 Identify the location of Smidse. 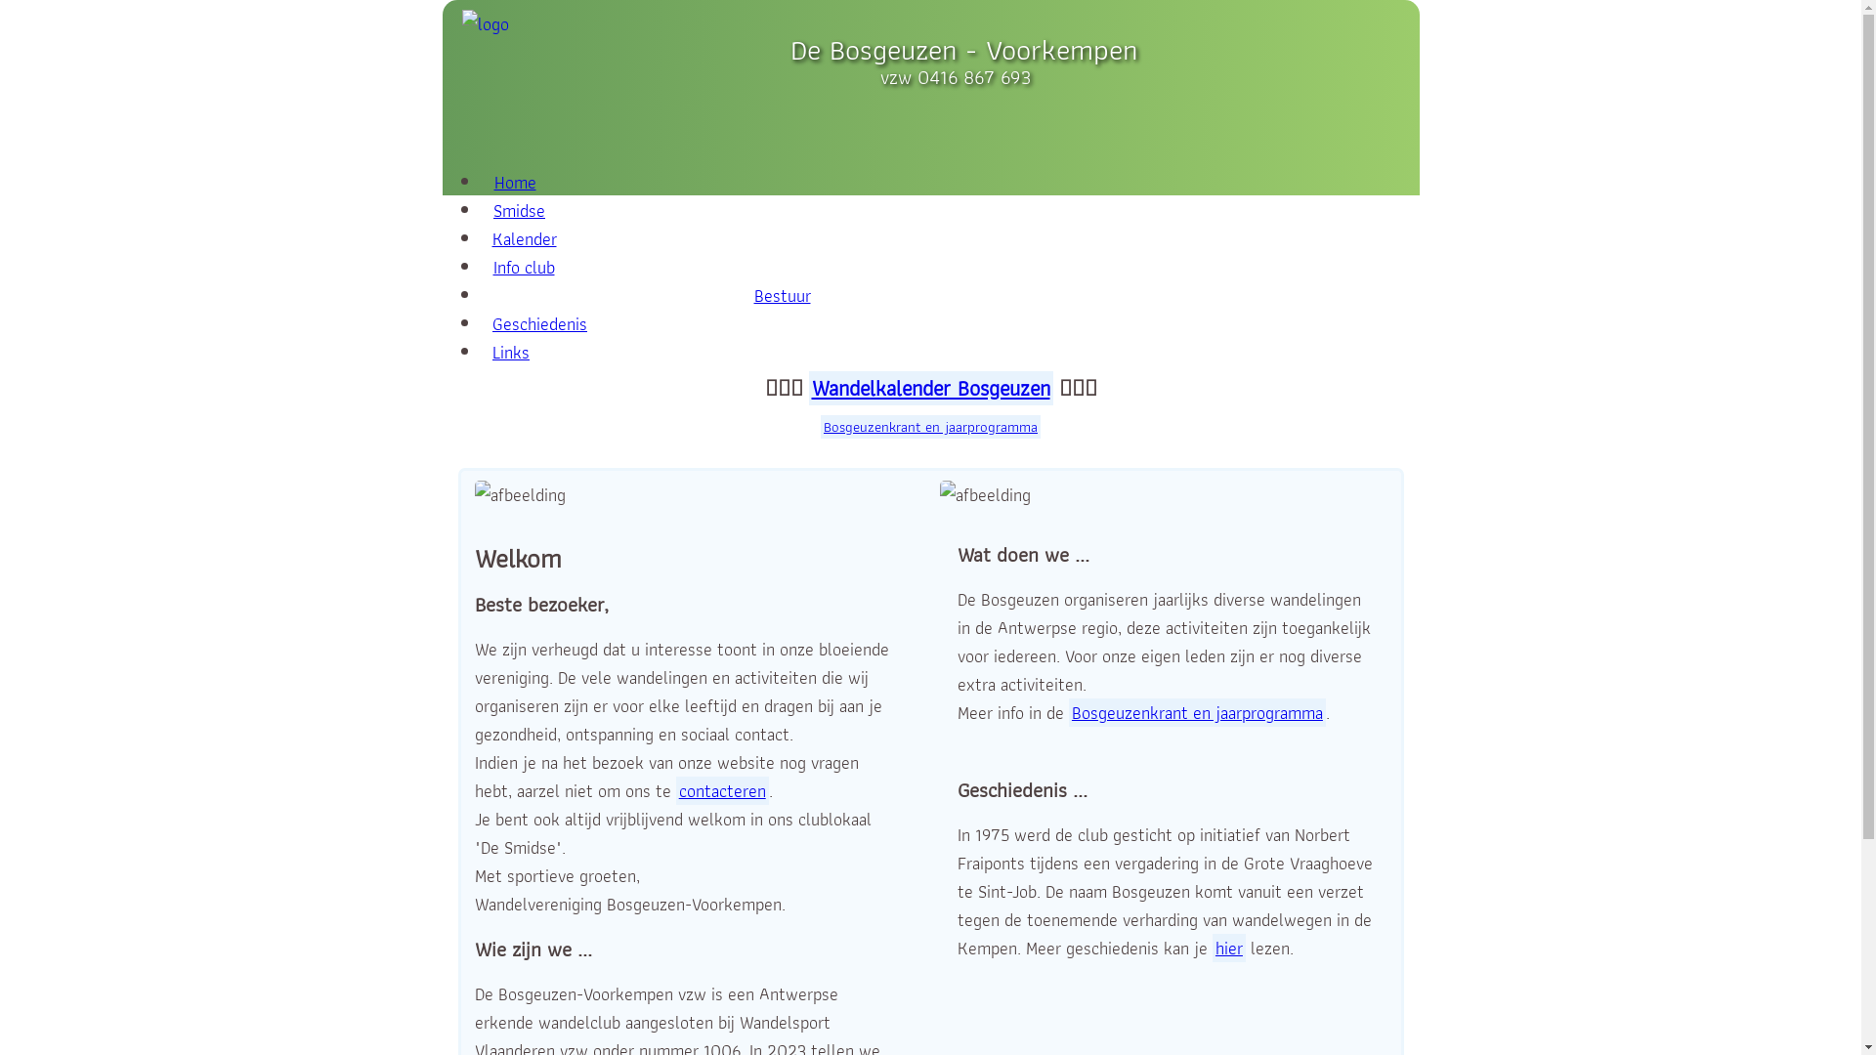
(519, 211).